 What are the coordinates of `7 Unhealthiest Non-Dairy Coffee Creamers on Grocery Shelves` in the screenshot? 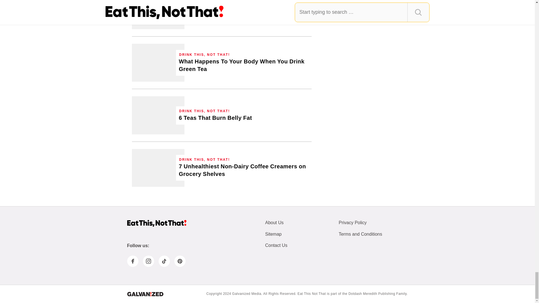 It's located at (244, 170).